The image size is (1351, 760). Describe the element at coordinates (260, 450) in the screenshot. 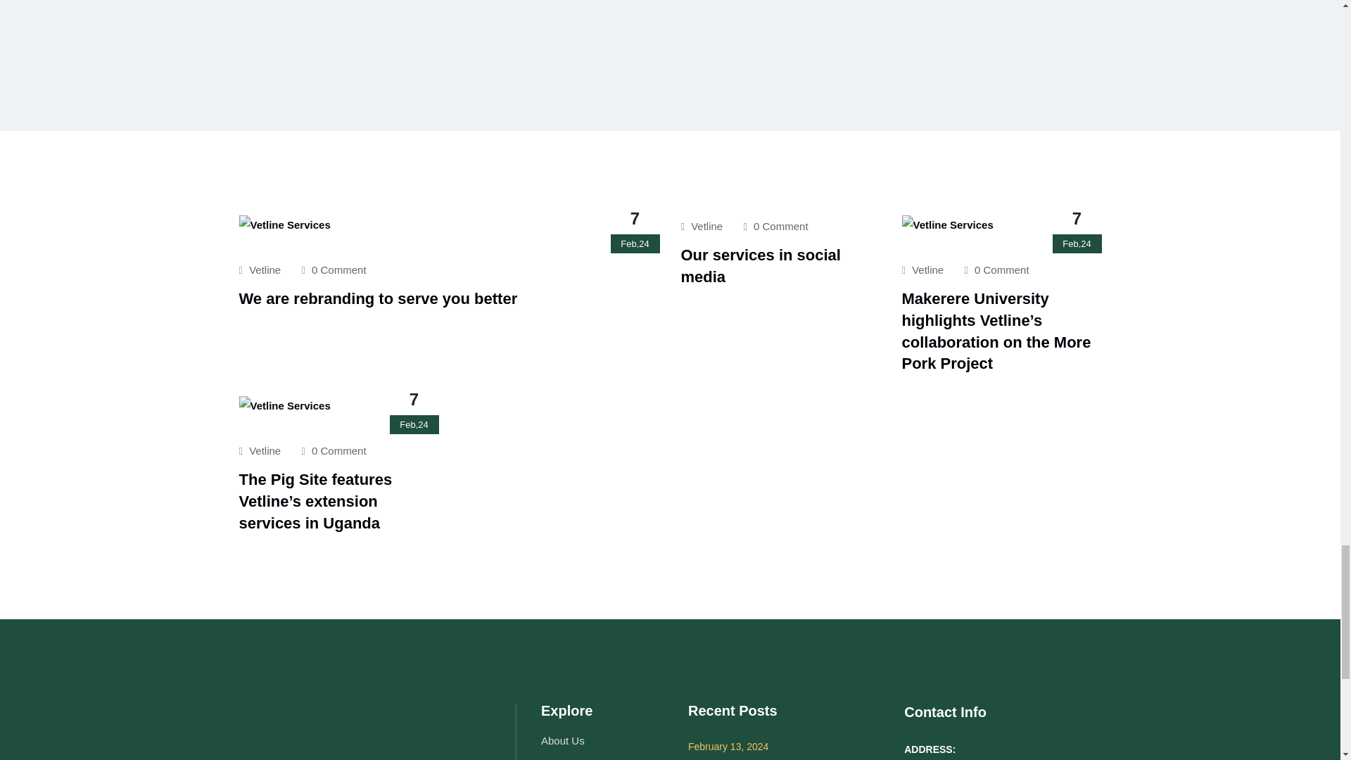

I see `Vetline` at that location.